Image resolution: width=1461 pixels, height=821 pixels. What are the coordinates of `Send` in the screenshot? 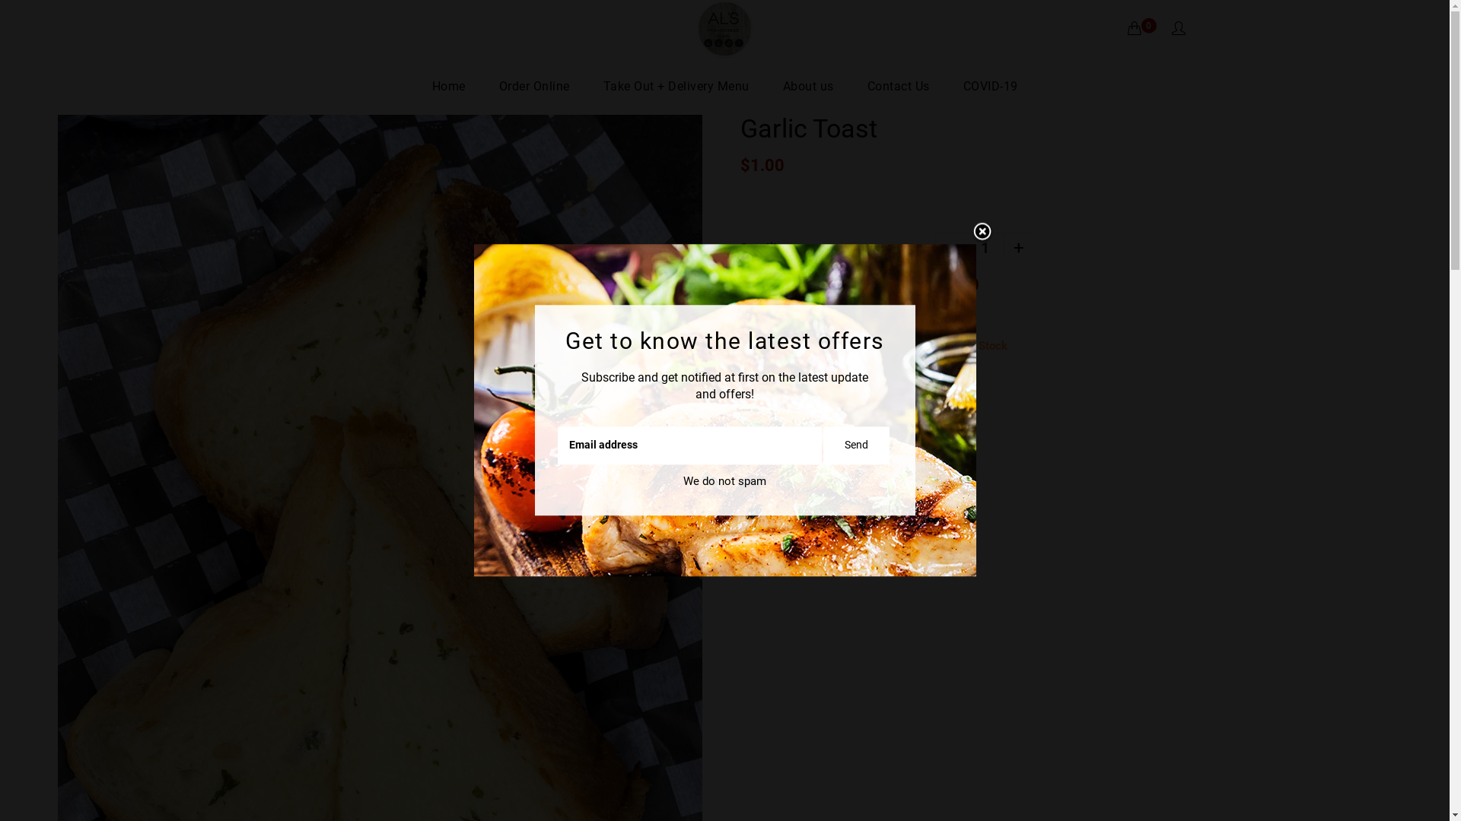 It's located at (857, 445).